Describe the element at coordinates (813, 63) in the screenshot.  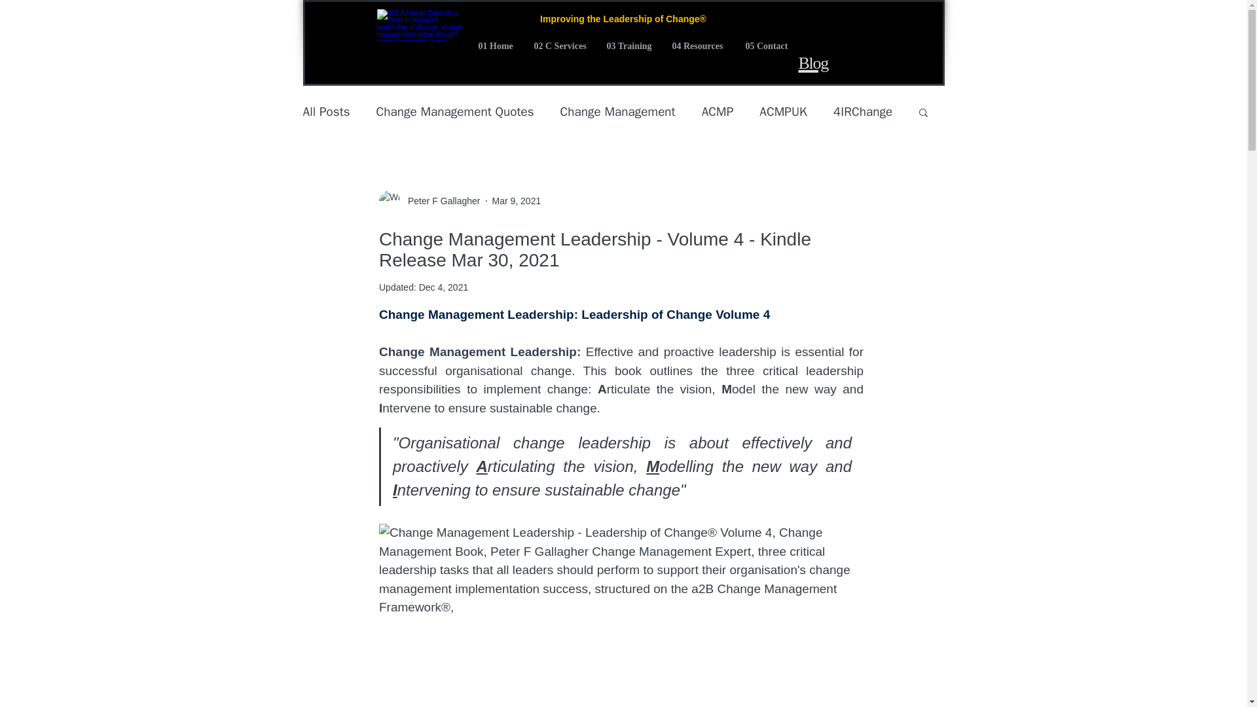
I see `Blog` at that location.